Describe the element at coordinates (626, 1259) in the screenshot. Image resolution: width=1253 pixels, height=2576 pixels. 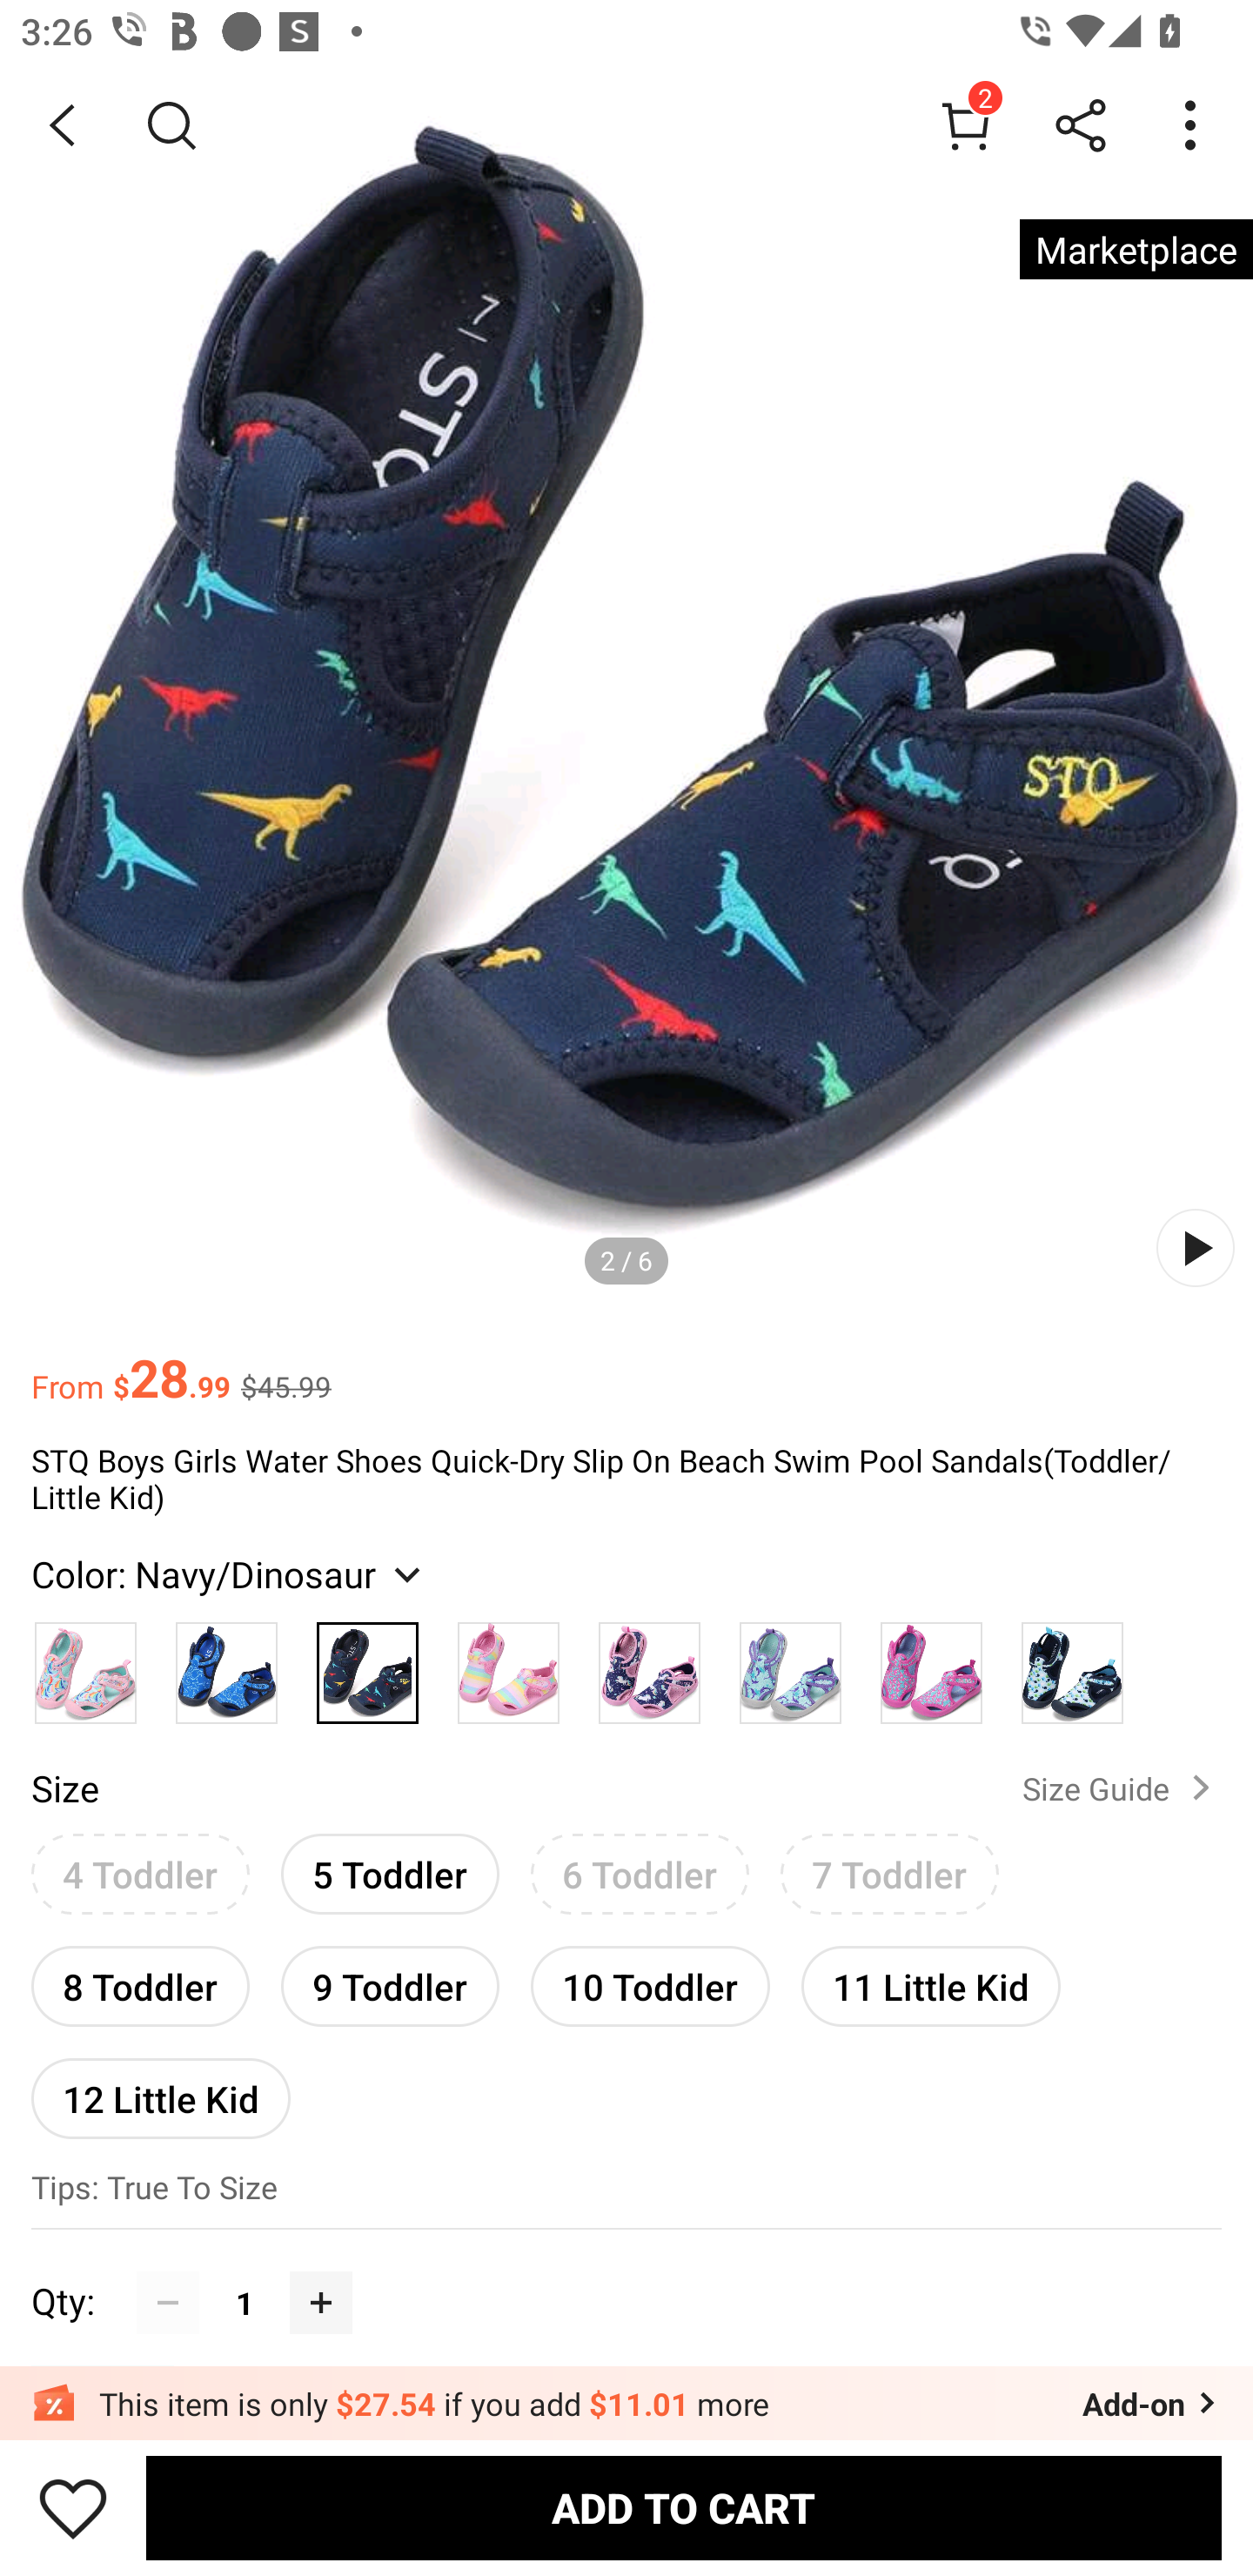
I see `2 / 6` at that location.